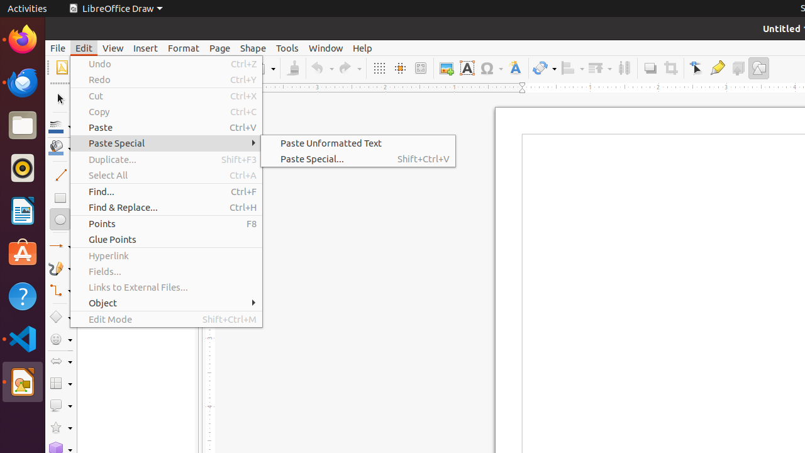 This screenshot has height=453, width=805. What do you see at coordinates (166, 191) in the screenshot?
I see `Find...` at bounding box center [166, 191].